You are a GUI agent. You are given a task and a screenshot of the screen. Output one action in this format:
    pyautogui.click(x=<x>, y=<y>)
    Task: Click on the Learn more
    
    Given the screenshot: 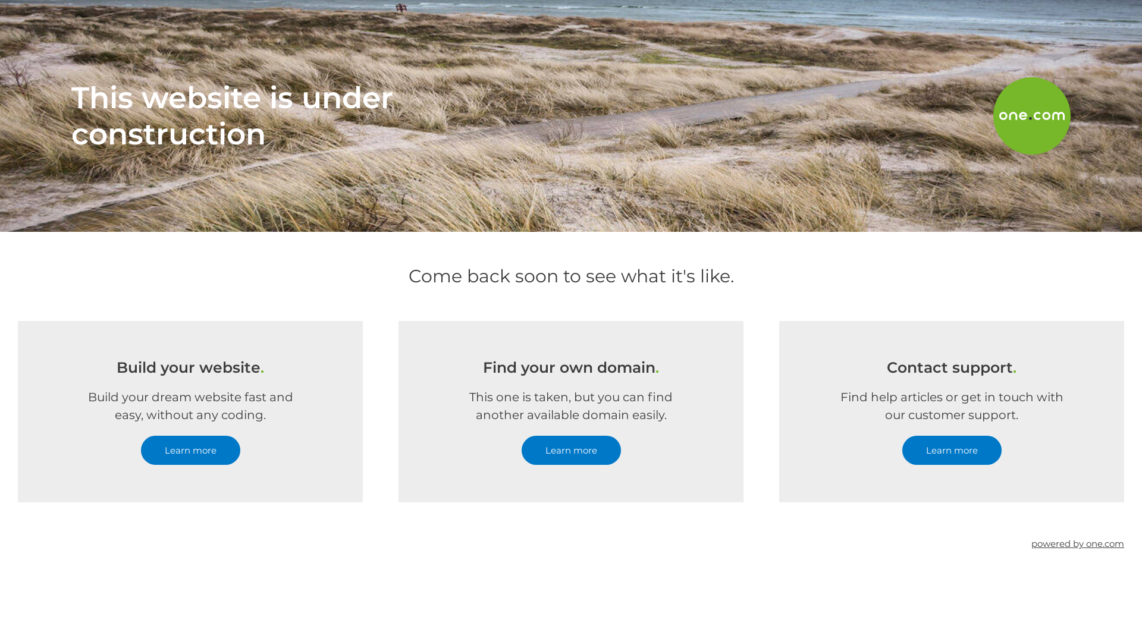 What is the action you would take?
    pyautogui.click(x=571, y=451)
    